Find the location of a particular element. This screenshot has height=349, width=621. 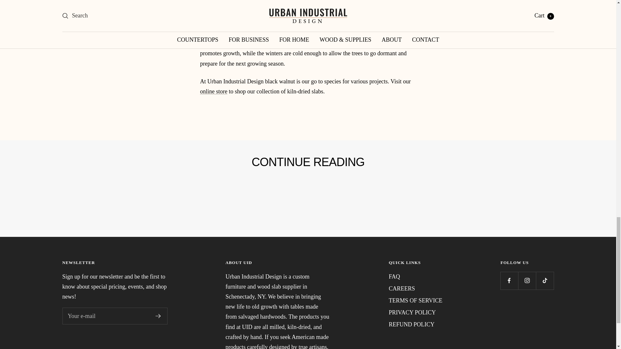

CAREERS is located at coordinates (402, 289).